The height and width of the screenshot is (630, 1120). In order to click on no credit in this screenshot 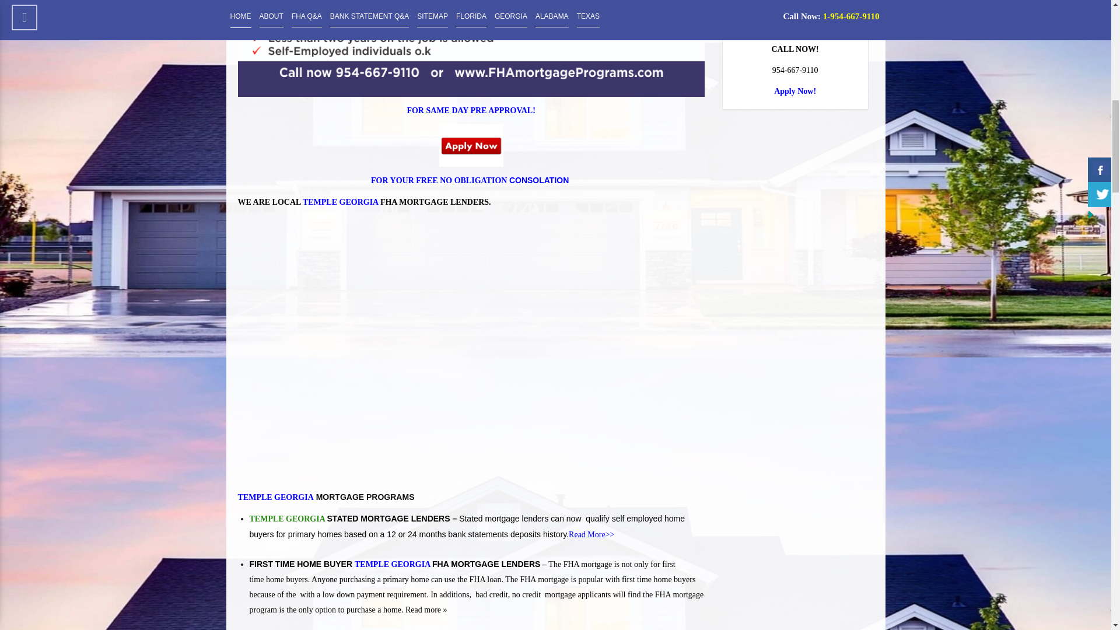, I will do `click(527, 594)`.